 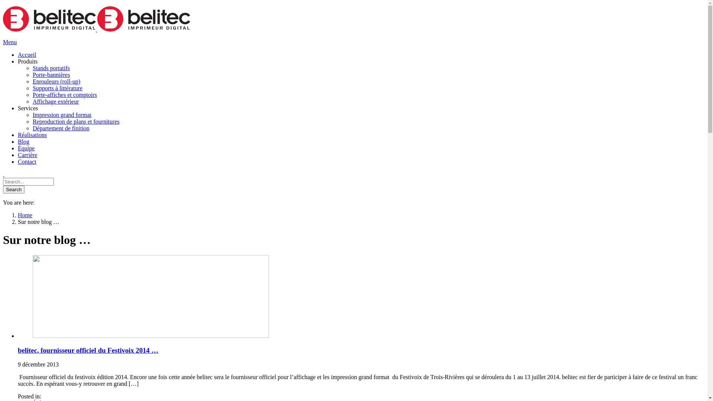 What do you see at coordinates (10, 42) in the screenshot?
I see `Menu` at bounding box center [10, 42].